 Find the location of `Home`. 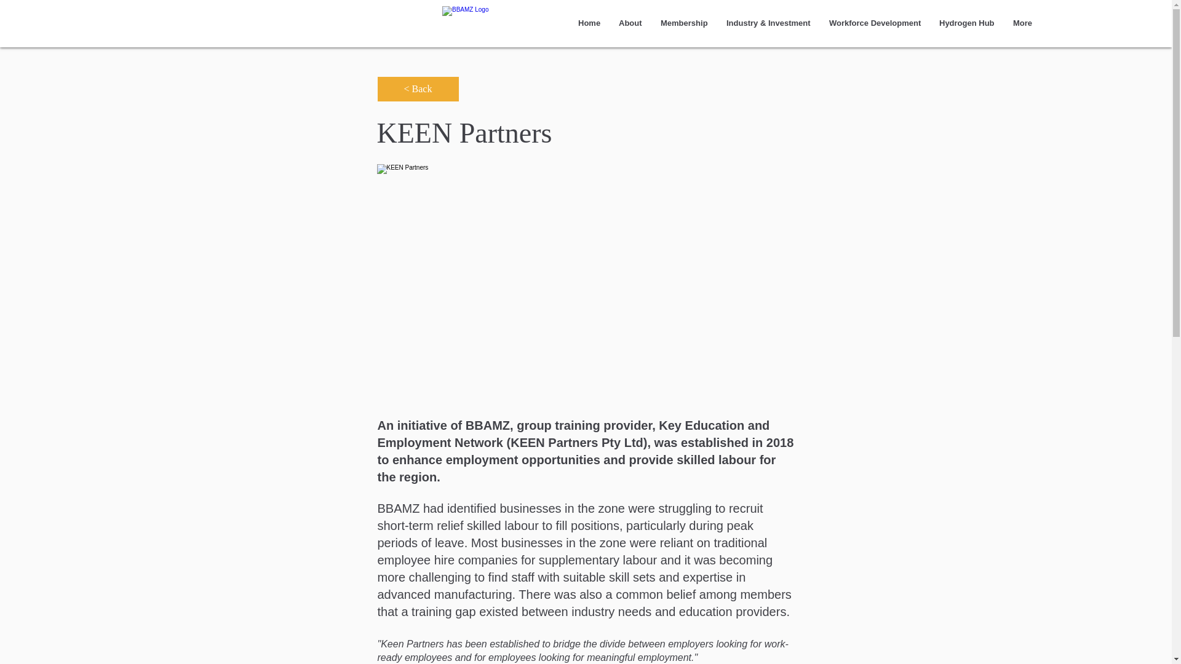

Home is located at coordinates (589, 23).